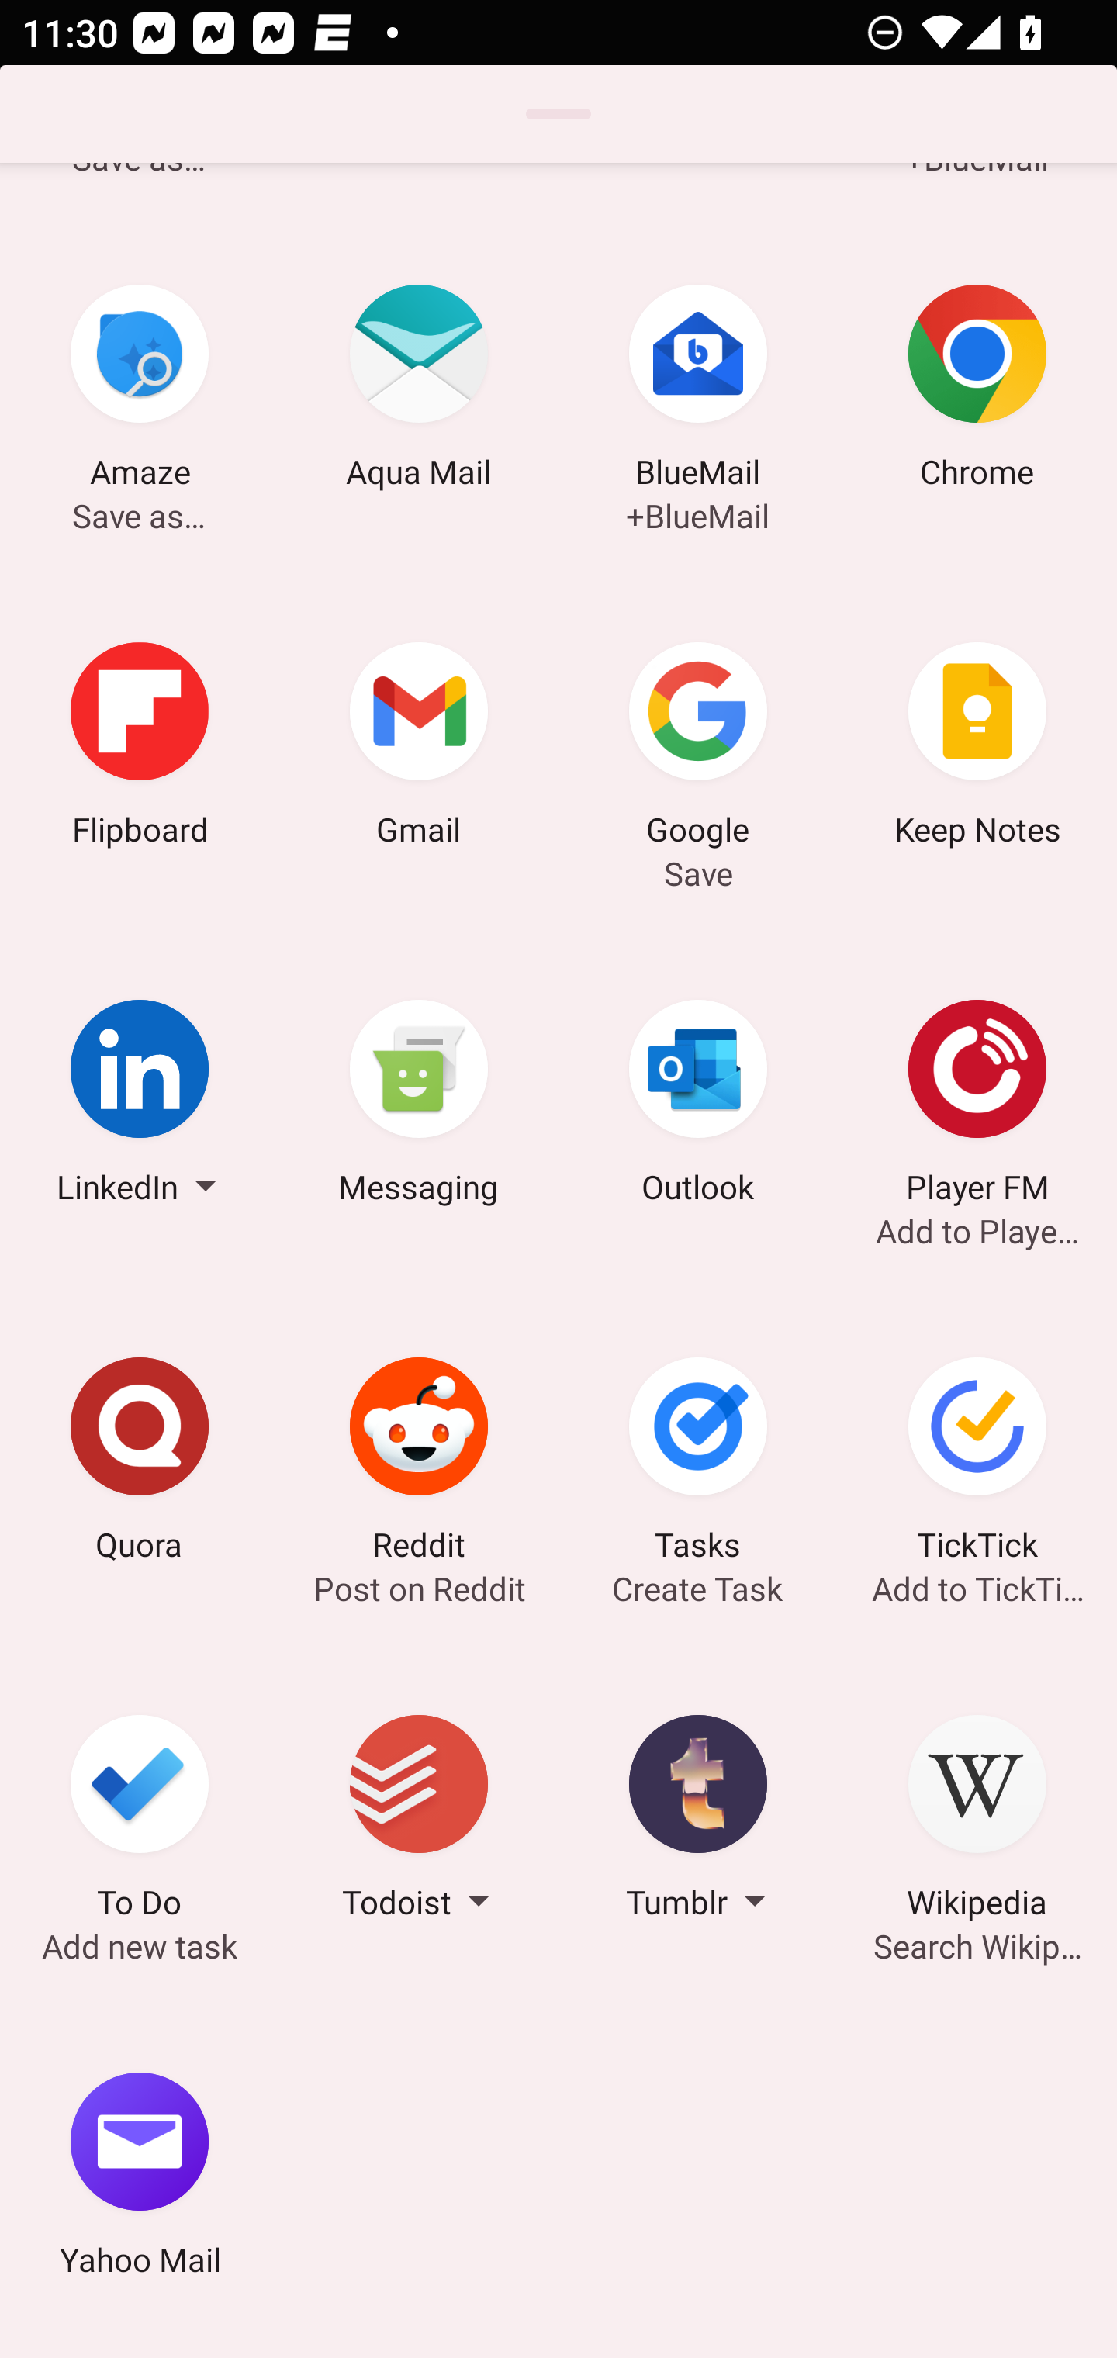 The height and width of the screenshot is (2358, 1117). I want to click on Todoist, so click(419, 1821).